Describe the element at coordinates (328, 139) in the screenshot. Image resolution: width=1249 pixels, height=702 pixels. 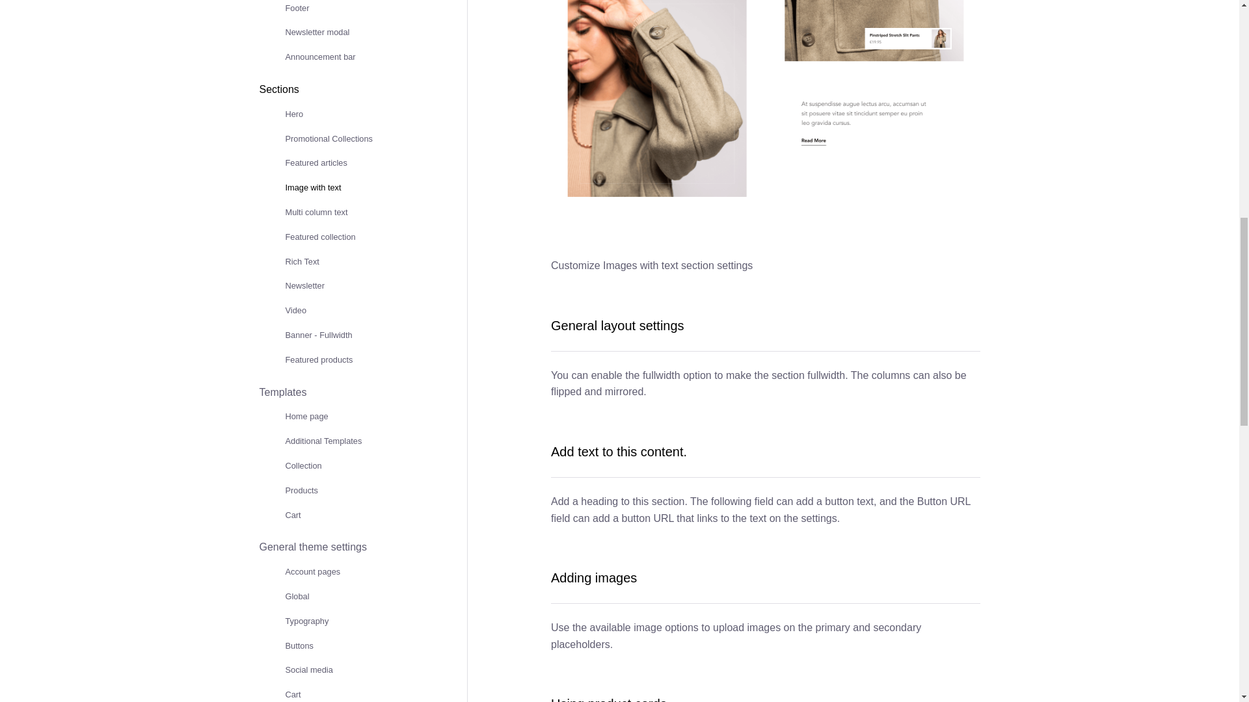
I see `Promotional Collections` at that location.